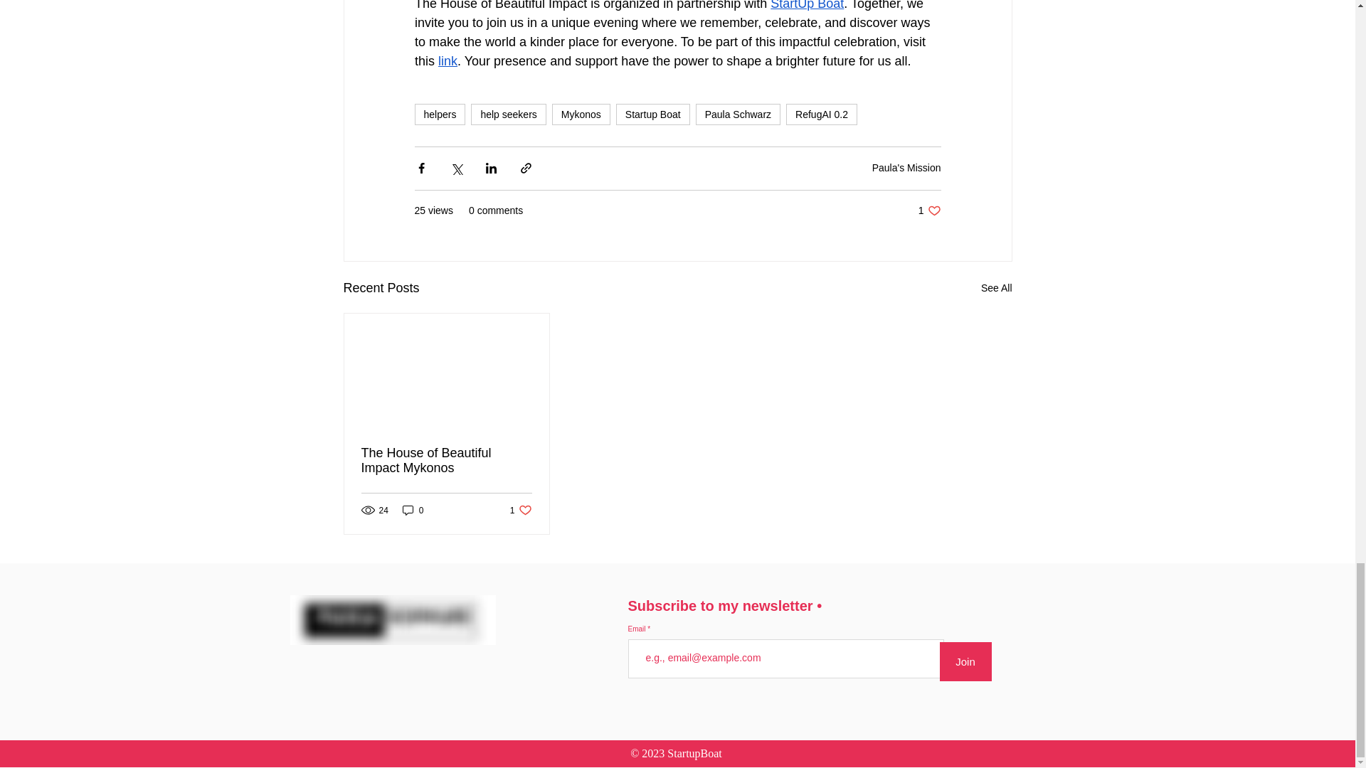 The width and height of the screenshot is (1366, 768). I want to click on link, so click(652, 114).